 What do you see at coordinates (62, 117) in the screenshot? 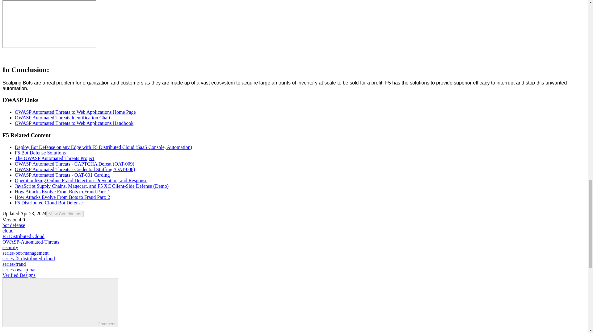
I see `OWASP Automated Threats Identification Chart` at bounding box center [62, 117].